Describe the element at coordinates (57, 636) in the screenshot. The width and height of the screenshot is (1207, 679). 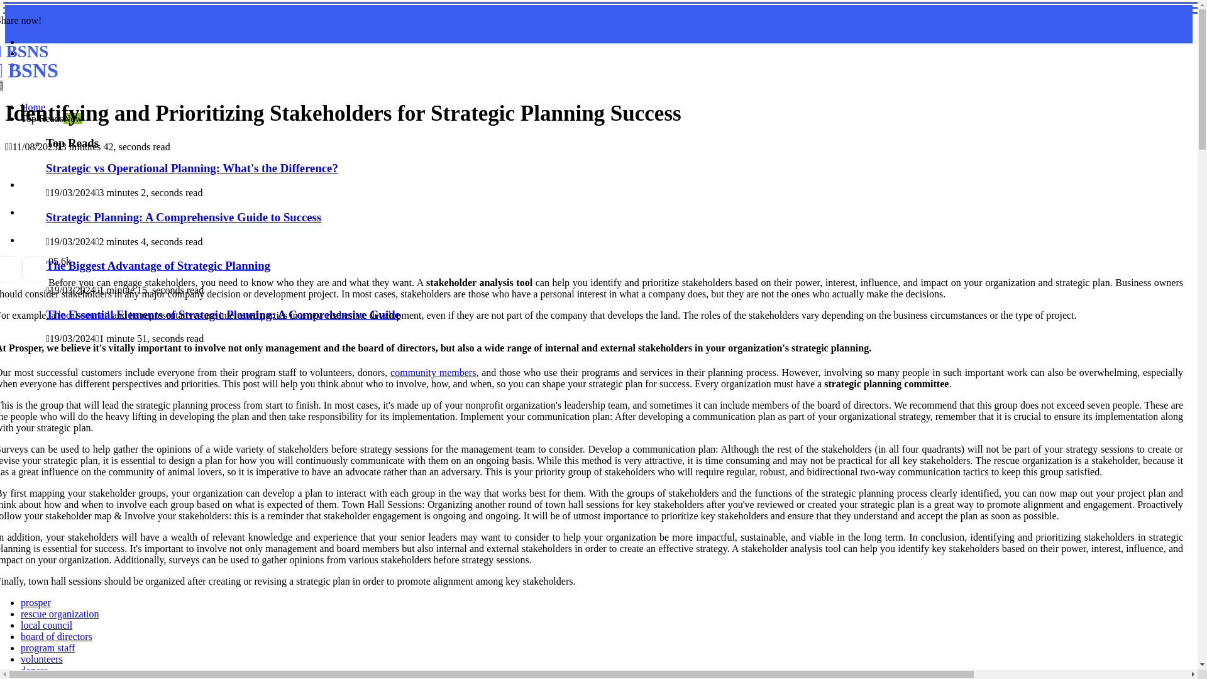
I see `community members` at that location.